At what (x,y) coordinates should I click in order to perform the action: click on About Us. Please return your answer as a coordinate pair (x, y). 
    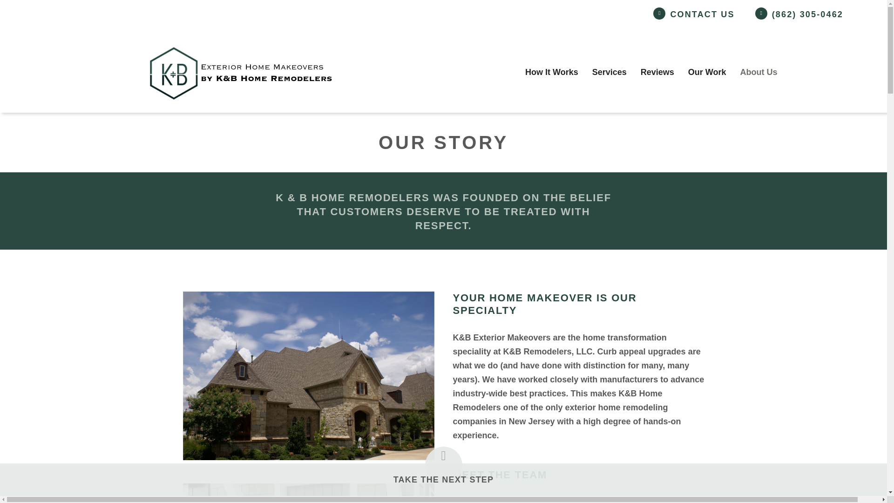
    Looking at the image, I should click on (759, 72).